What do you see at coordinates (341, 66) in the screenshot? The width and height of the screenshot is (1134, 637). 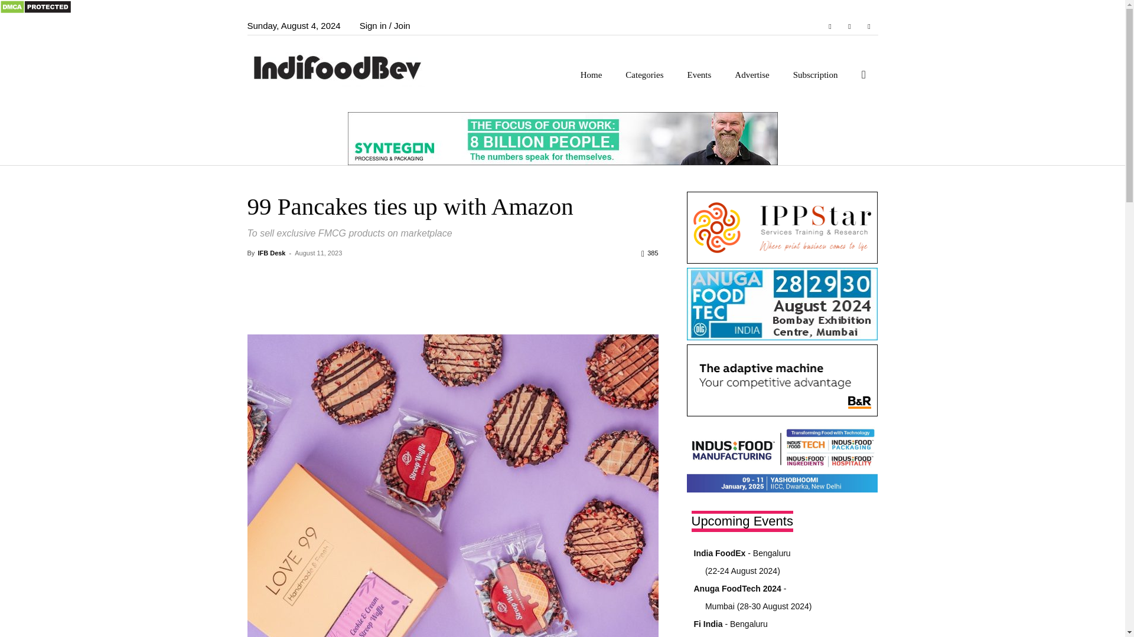 I see `IndiFoodBev` at bounding box center [341, 66].